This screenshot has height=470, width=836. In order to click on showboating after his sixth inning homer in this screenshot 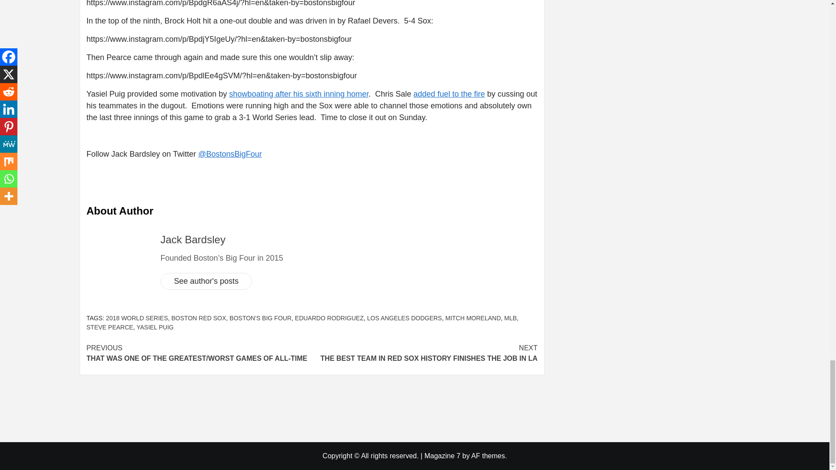, I will do `click(299, 94)`.